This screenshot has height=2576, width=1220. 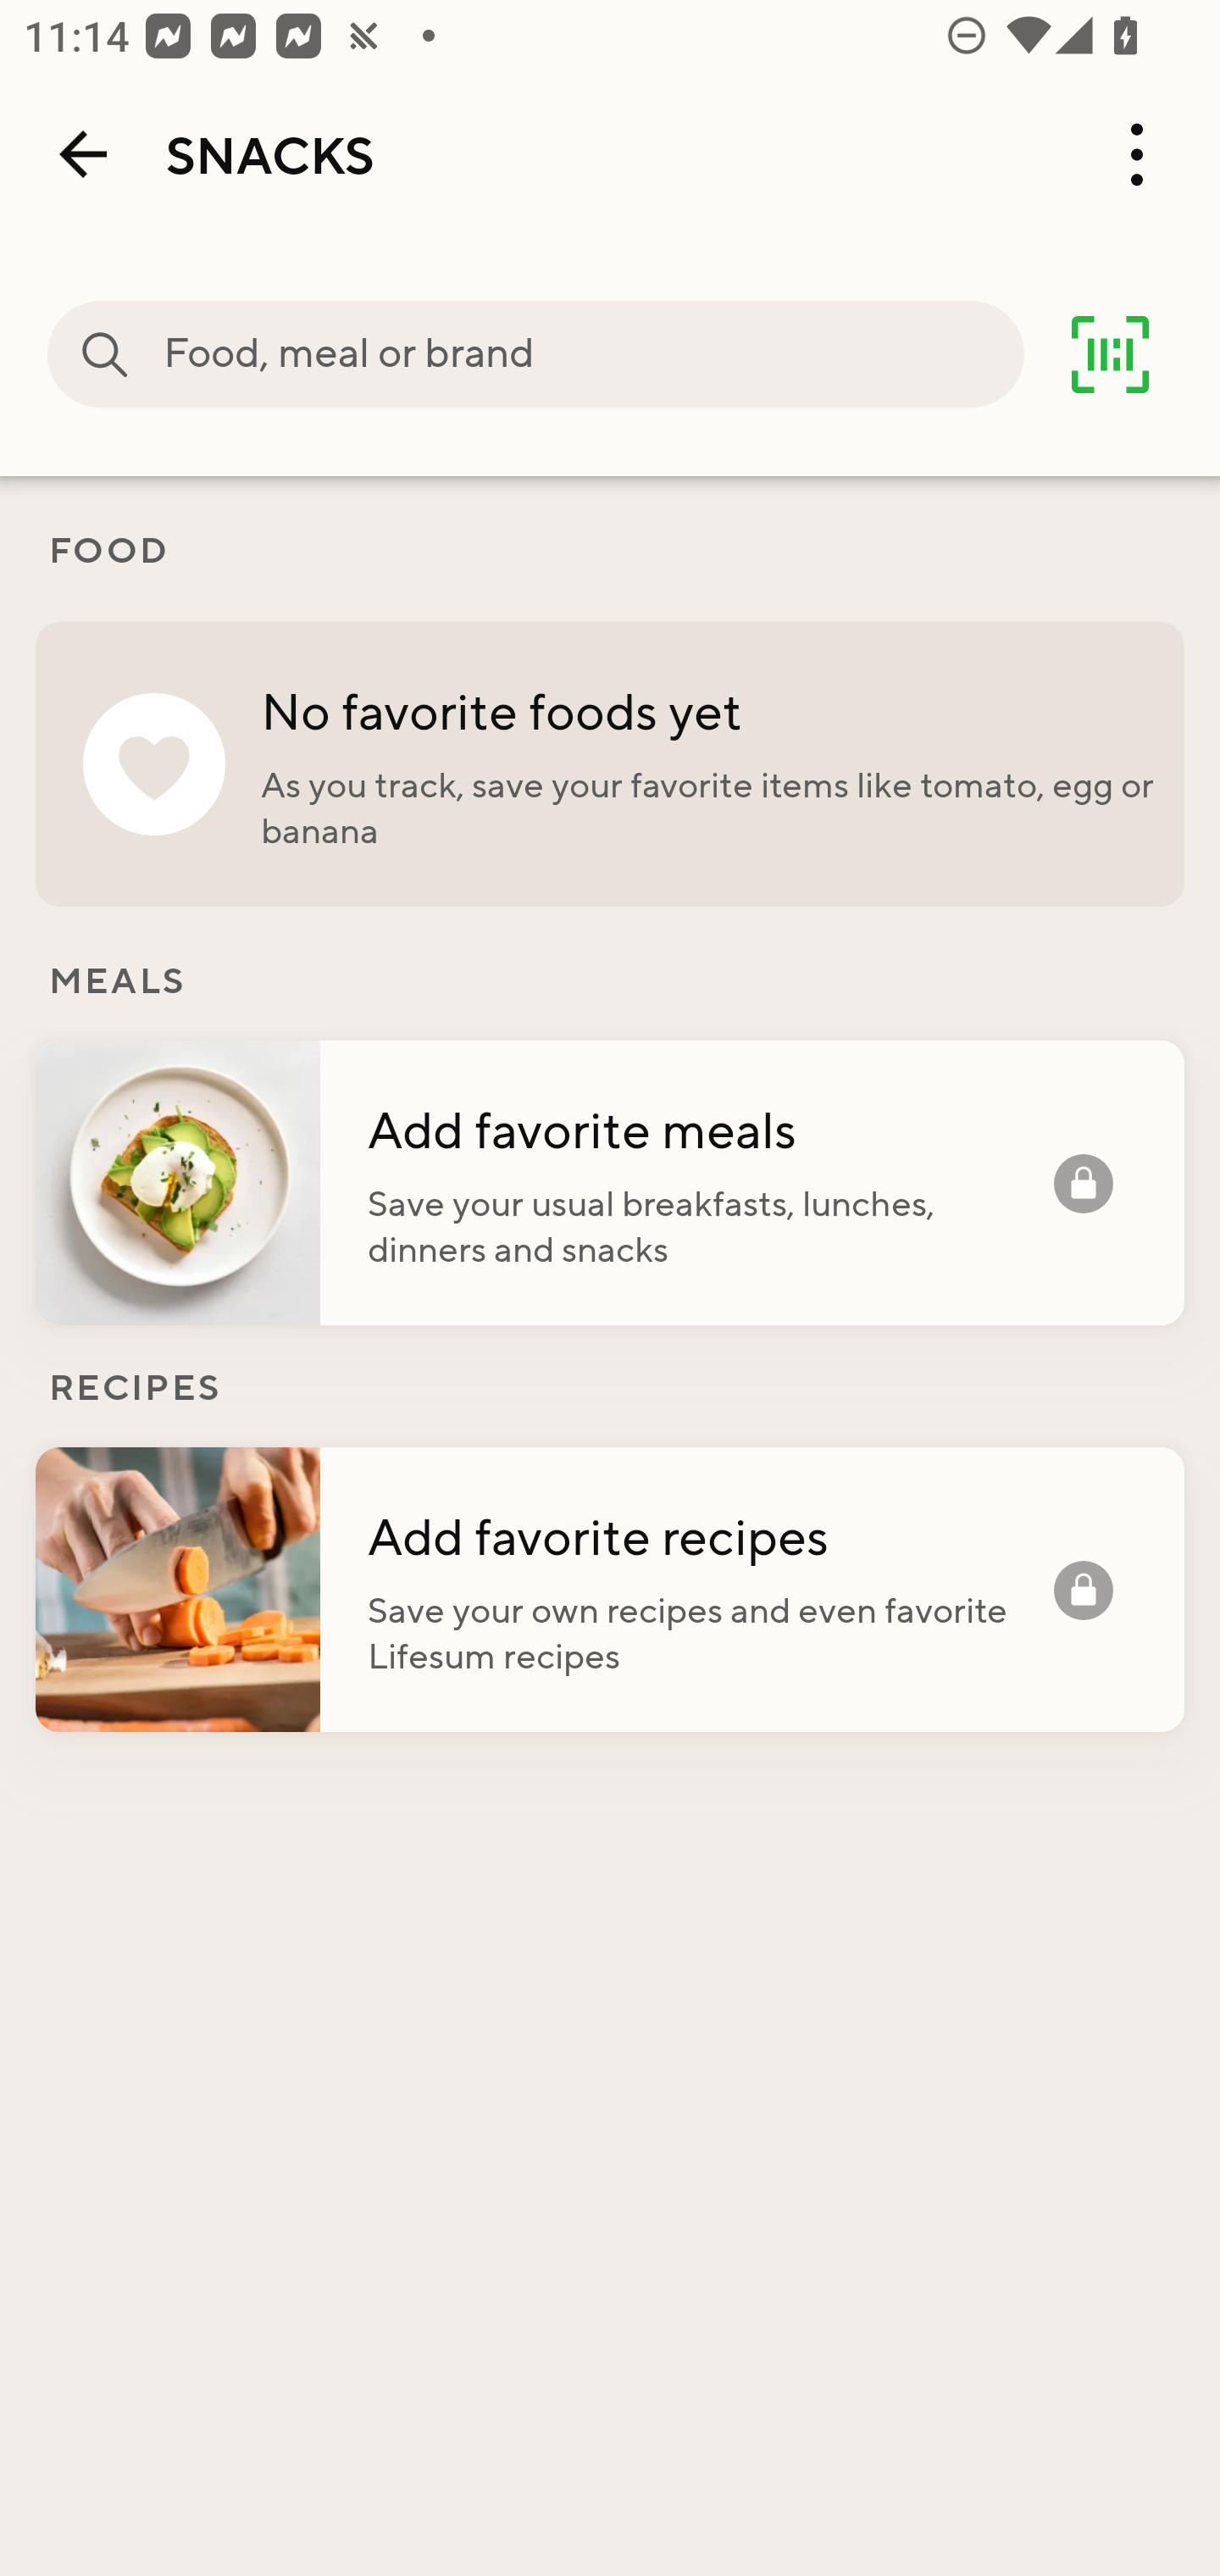 I want to click on Food, meal or brand, so click(x=105, y=354).